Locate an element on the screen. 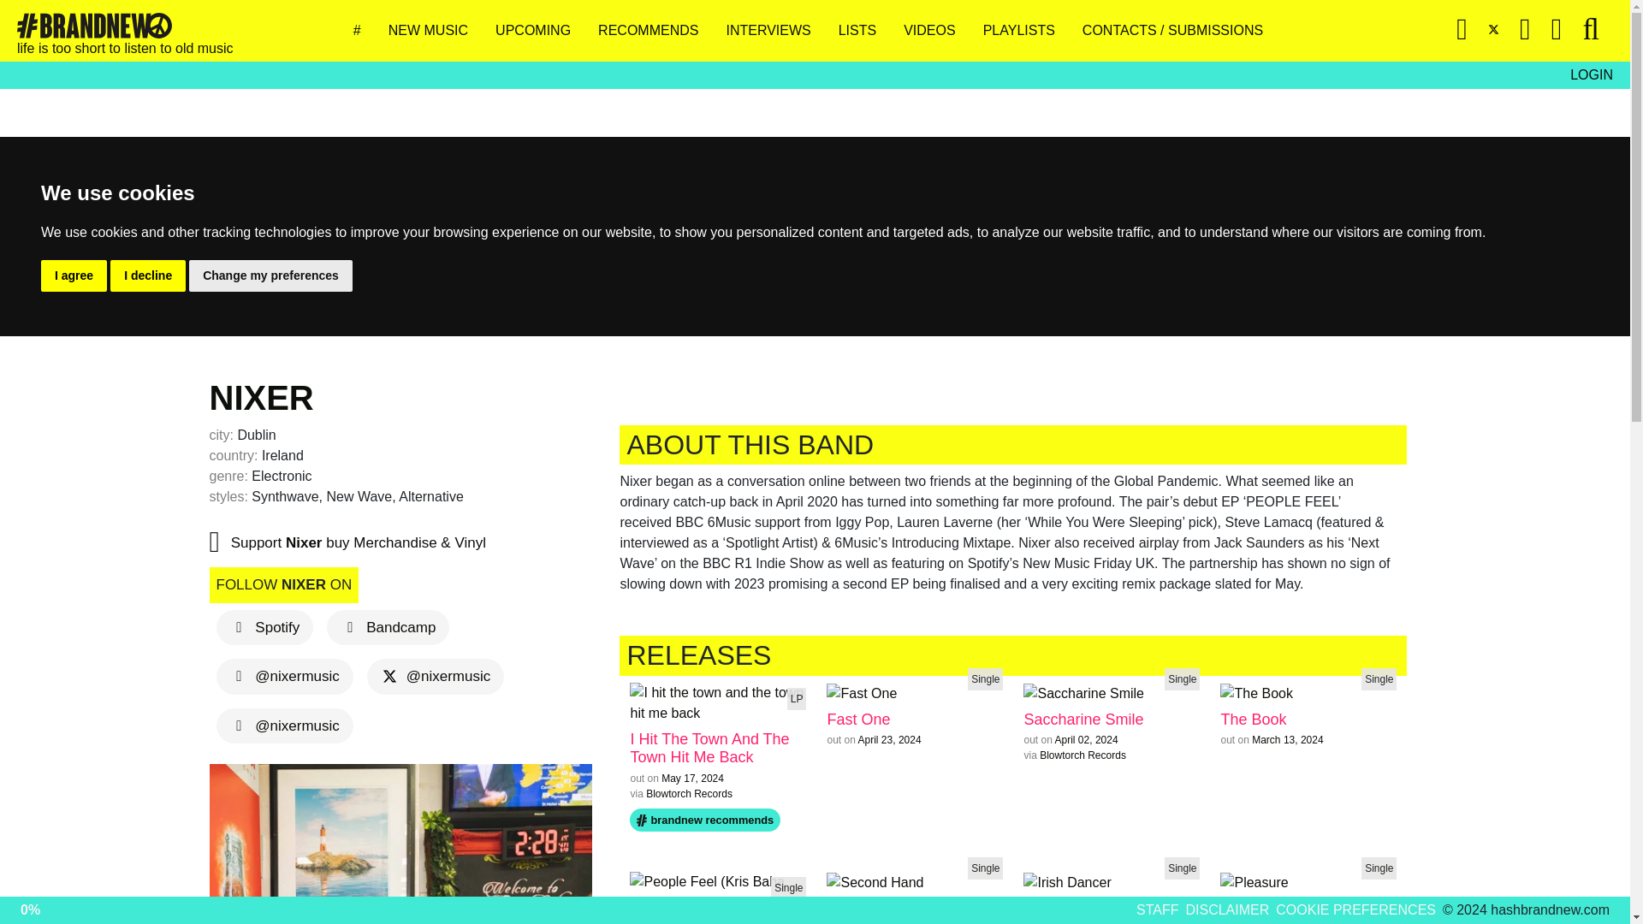  life is too short to listen to old music is located at coordinates (125, 30).